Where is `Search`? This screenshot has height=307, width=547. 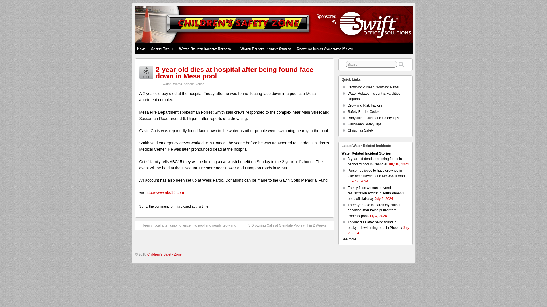 Search is located at coordinates (372, 64).